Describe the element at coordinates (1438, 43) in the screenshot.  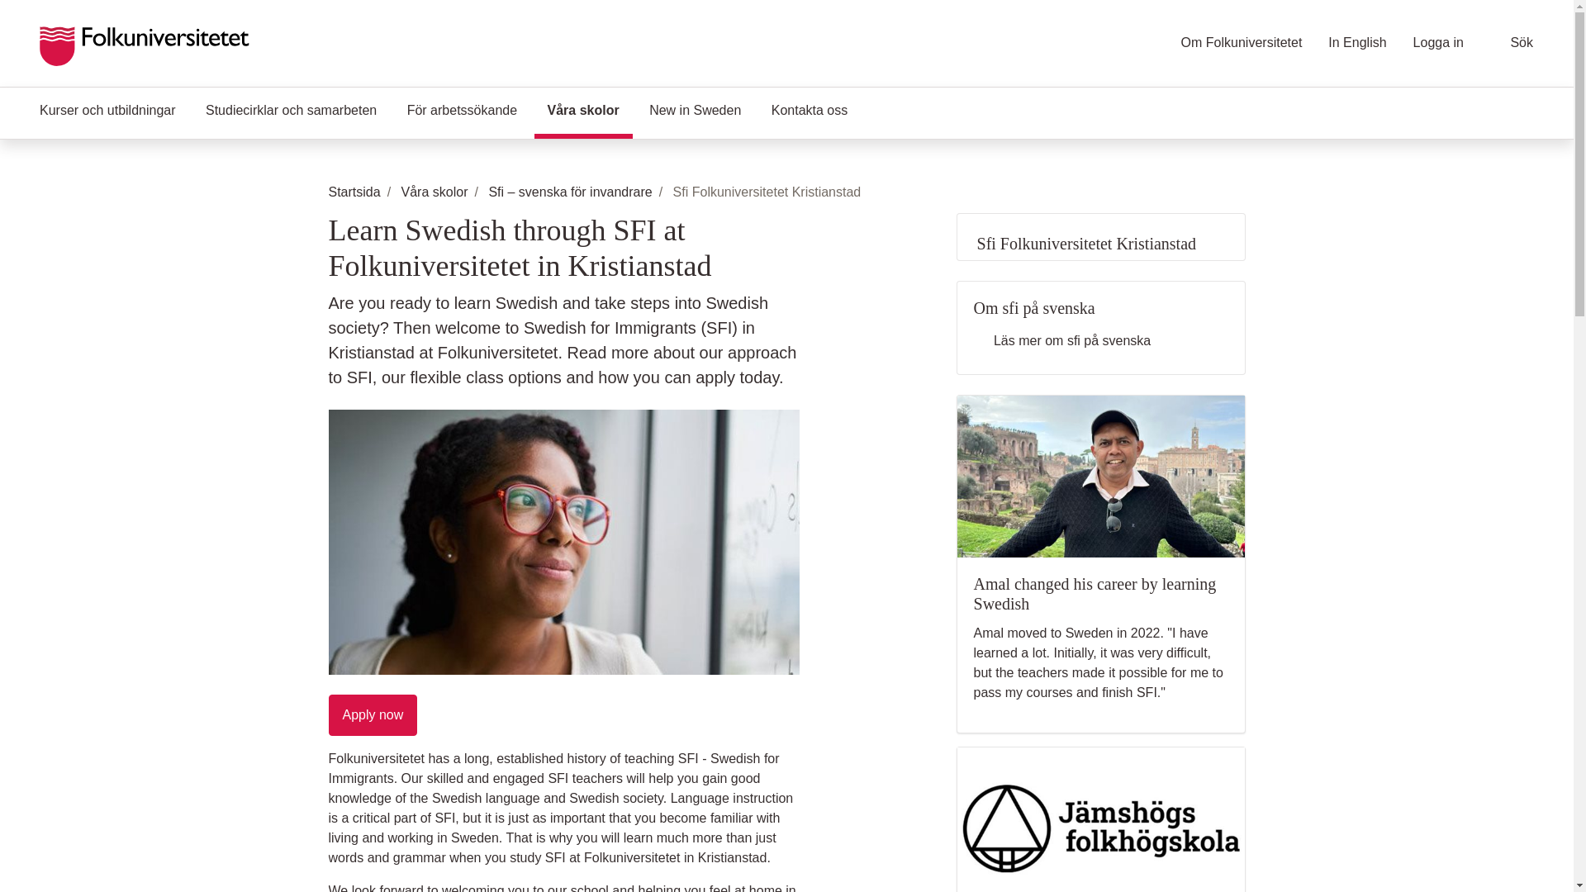
I see `Logga in` at that location.